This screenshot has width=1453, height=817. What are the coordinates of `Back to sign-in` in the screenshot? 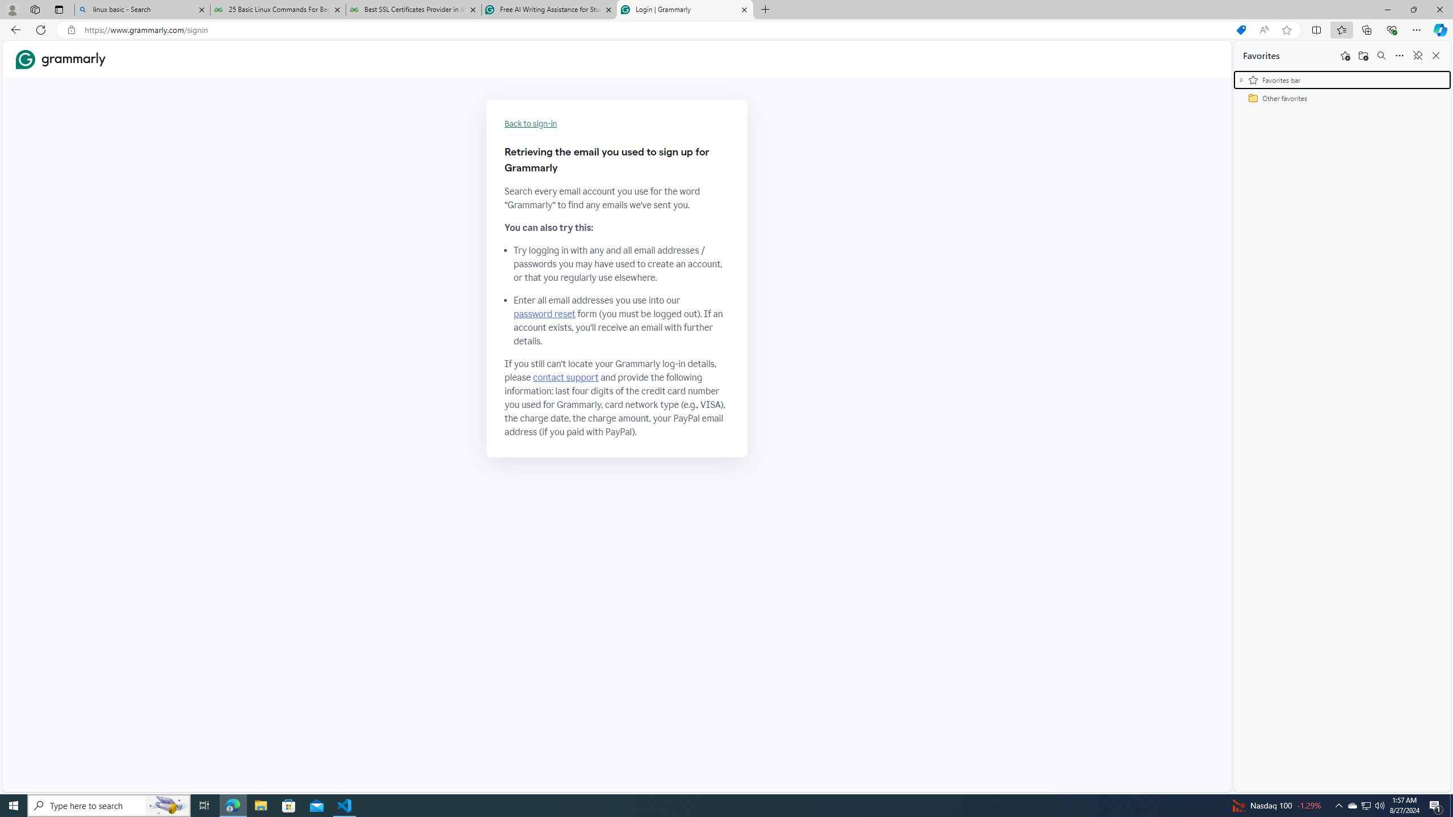 It's located at (531, 124).